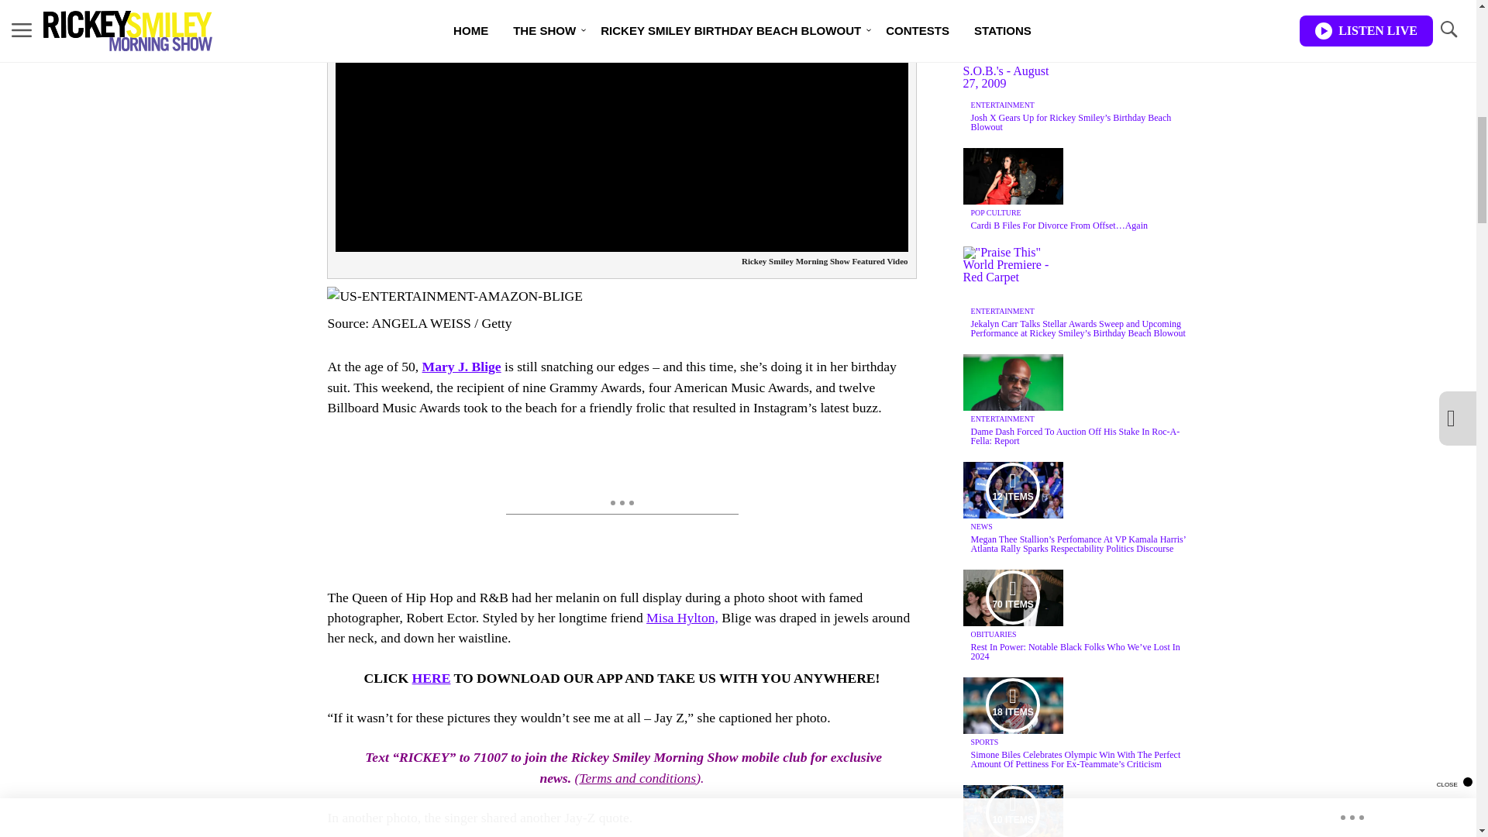  What do you see at coordinates (1012, 490) in the screenshot?
I see `Media Playlist` at bounding box center [1012, 490].